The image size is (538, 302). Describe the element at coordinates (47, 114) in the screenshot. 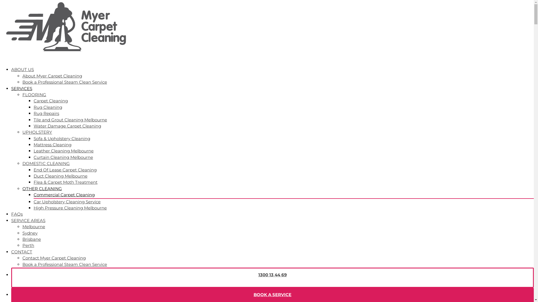

I see `Rug Repairs` at that location.